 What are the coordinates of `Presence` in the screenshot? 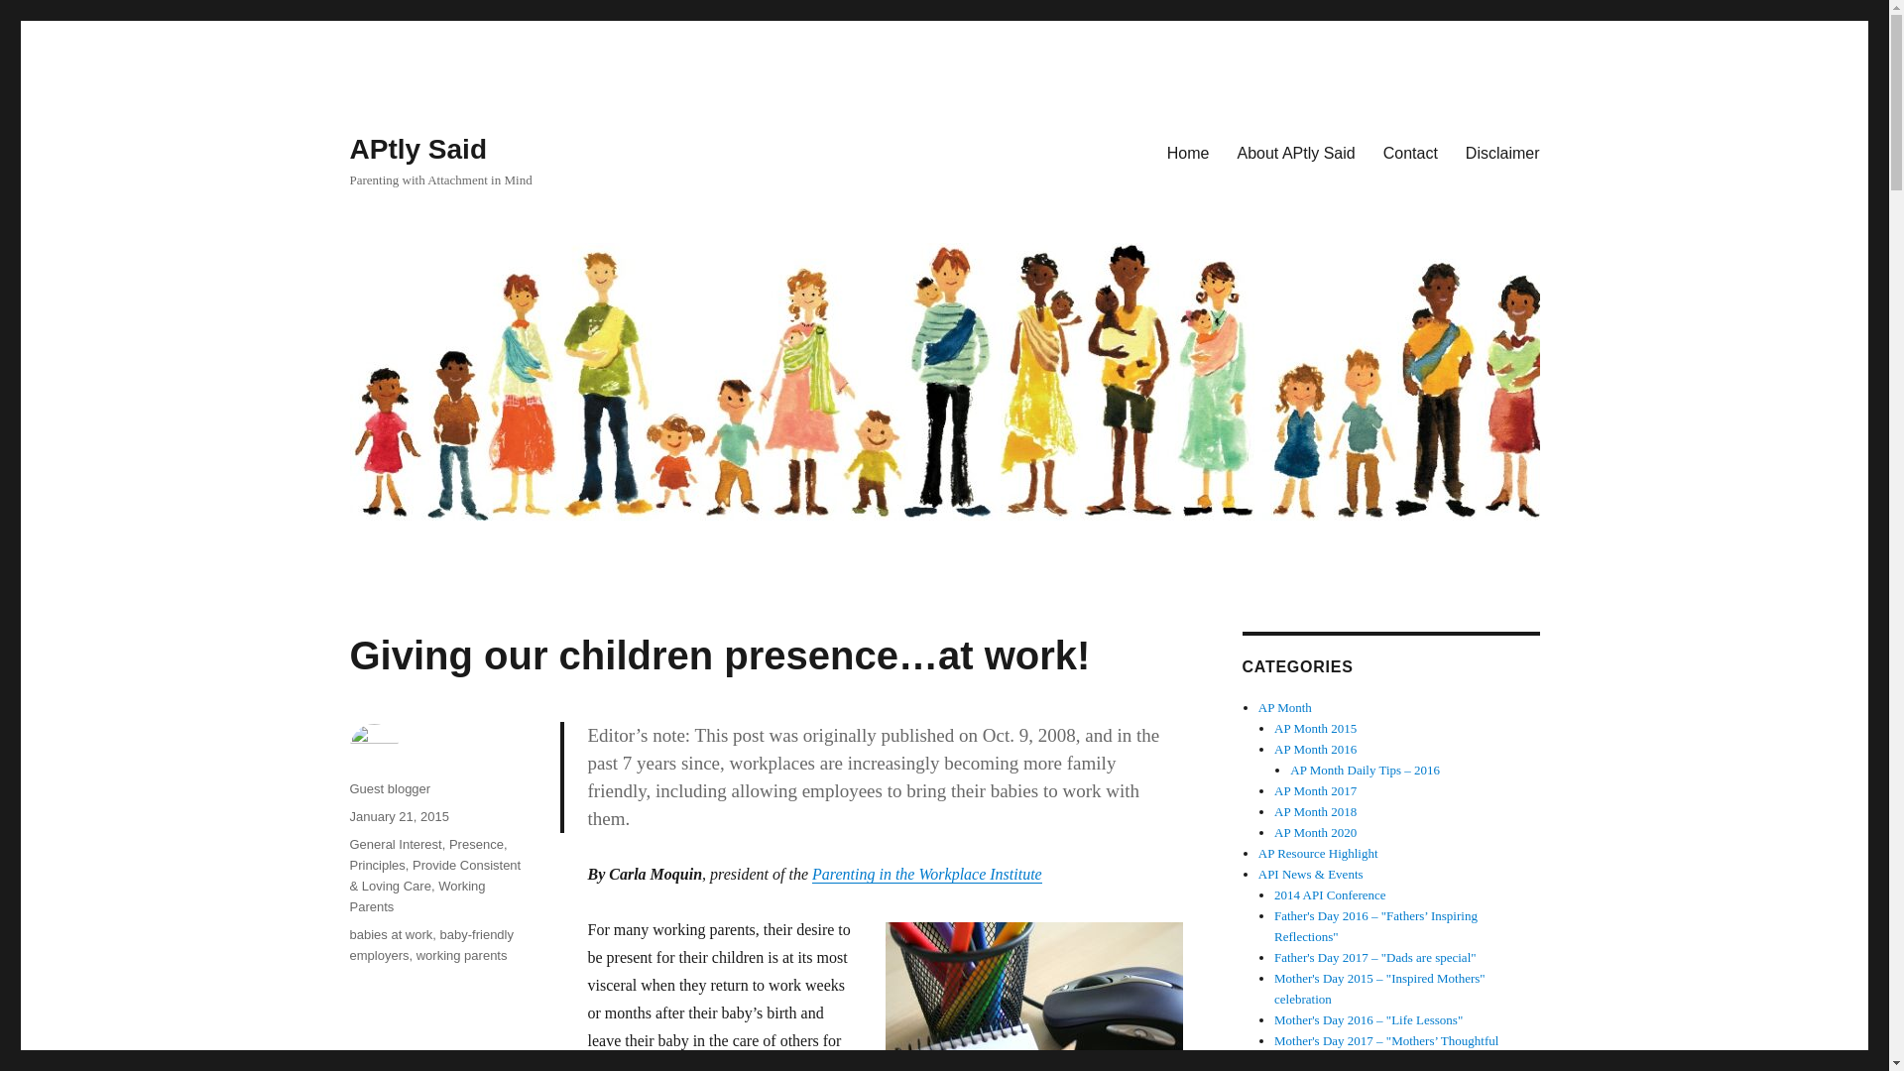 It's located at (476, 843).